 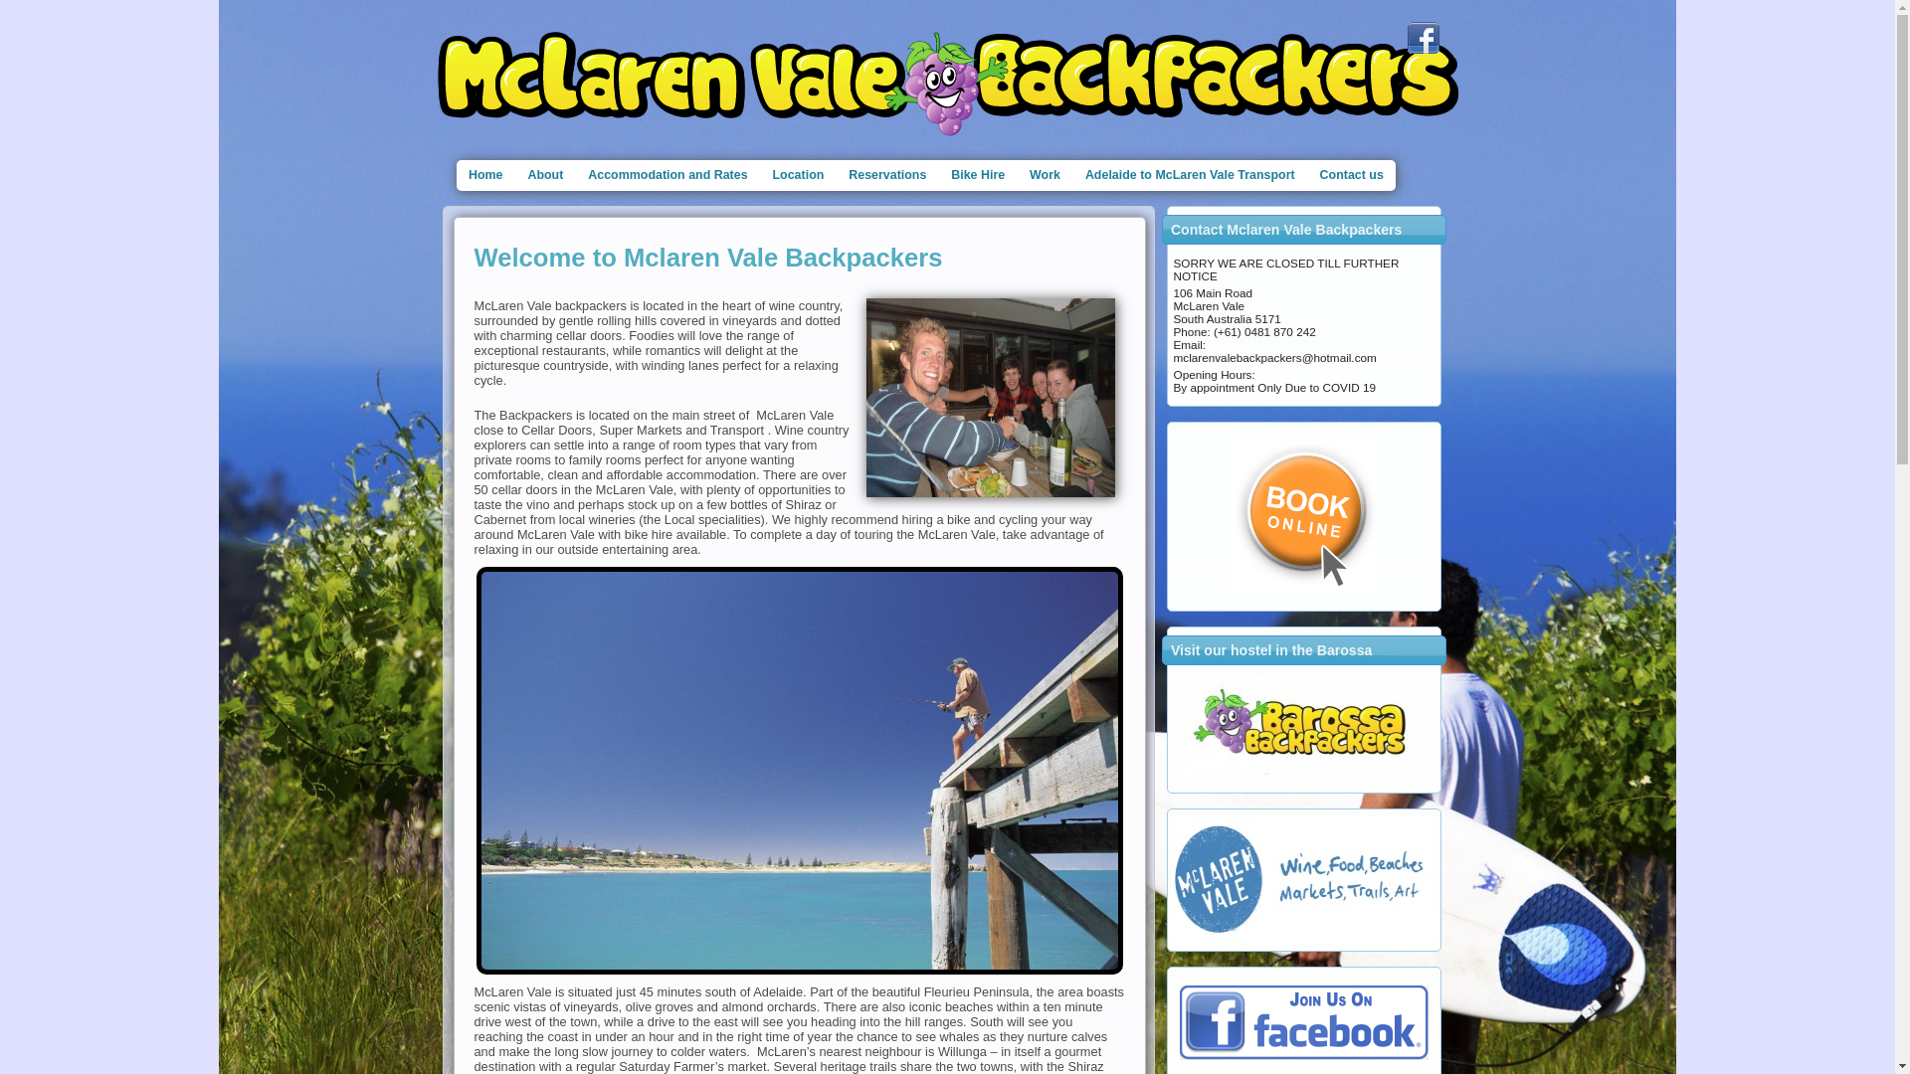 I want to click on Location, so click(x=798, y=175).